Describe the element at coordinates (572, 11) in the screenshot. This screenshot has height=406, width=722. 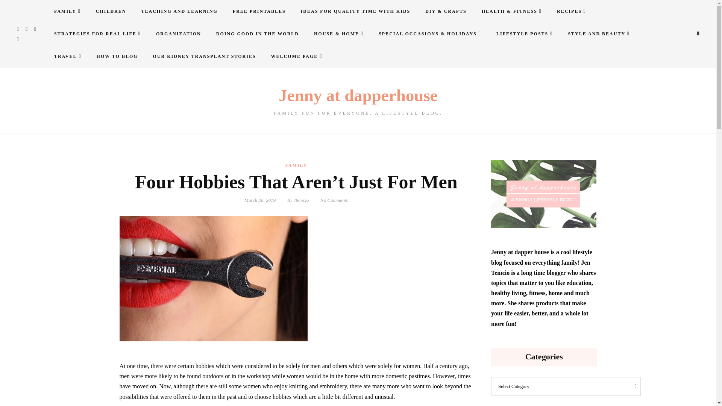
I see `RECIPES` at that location.